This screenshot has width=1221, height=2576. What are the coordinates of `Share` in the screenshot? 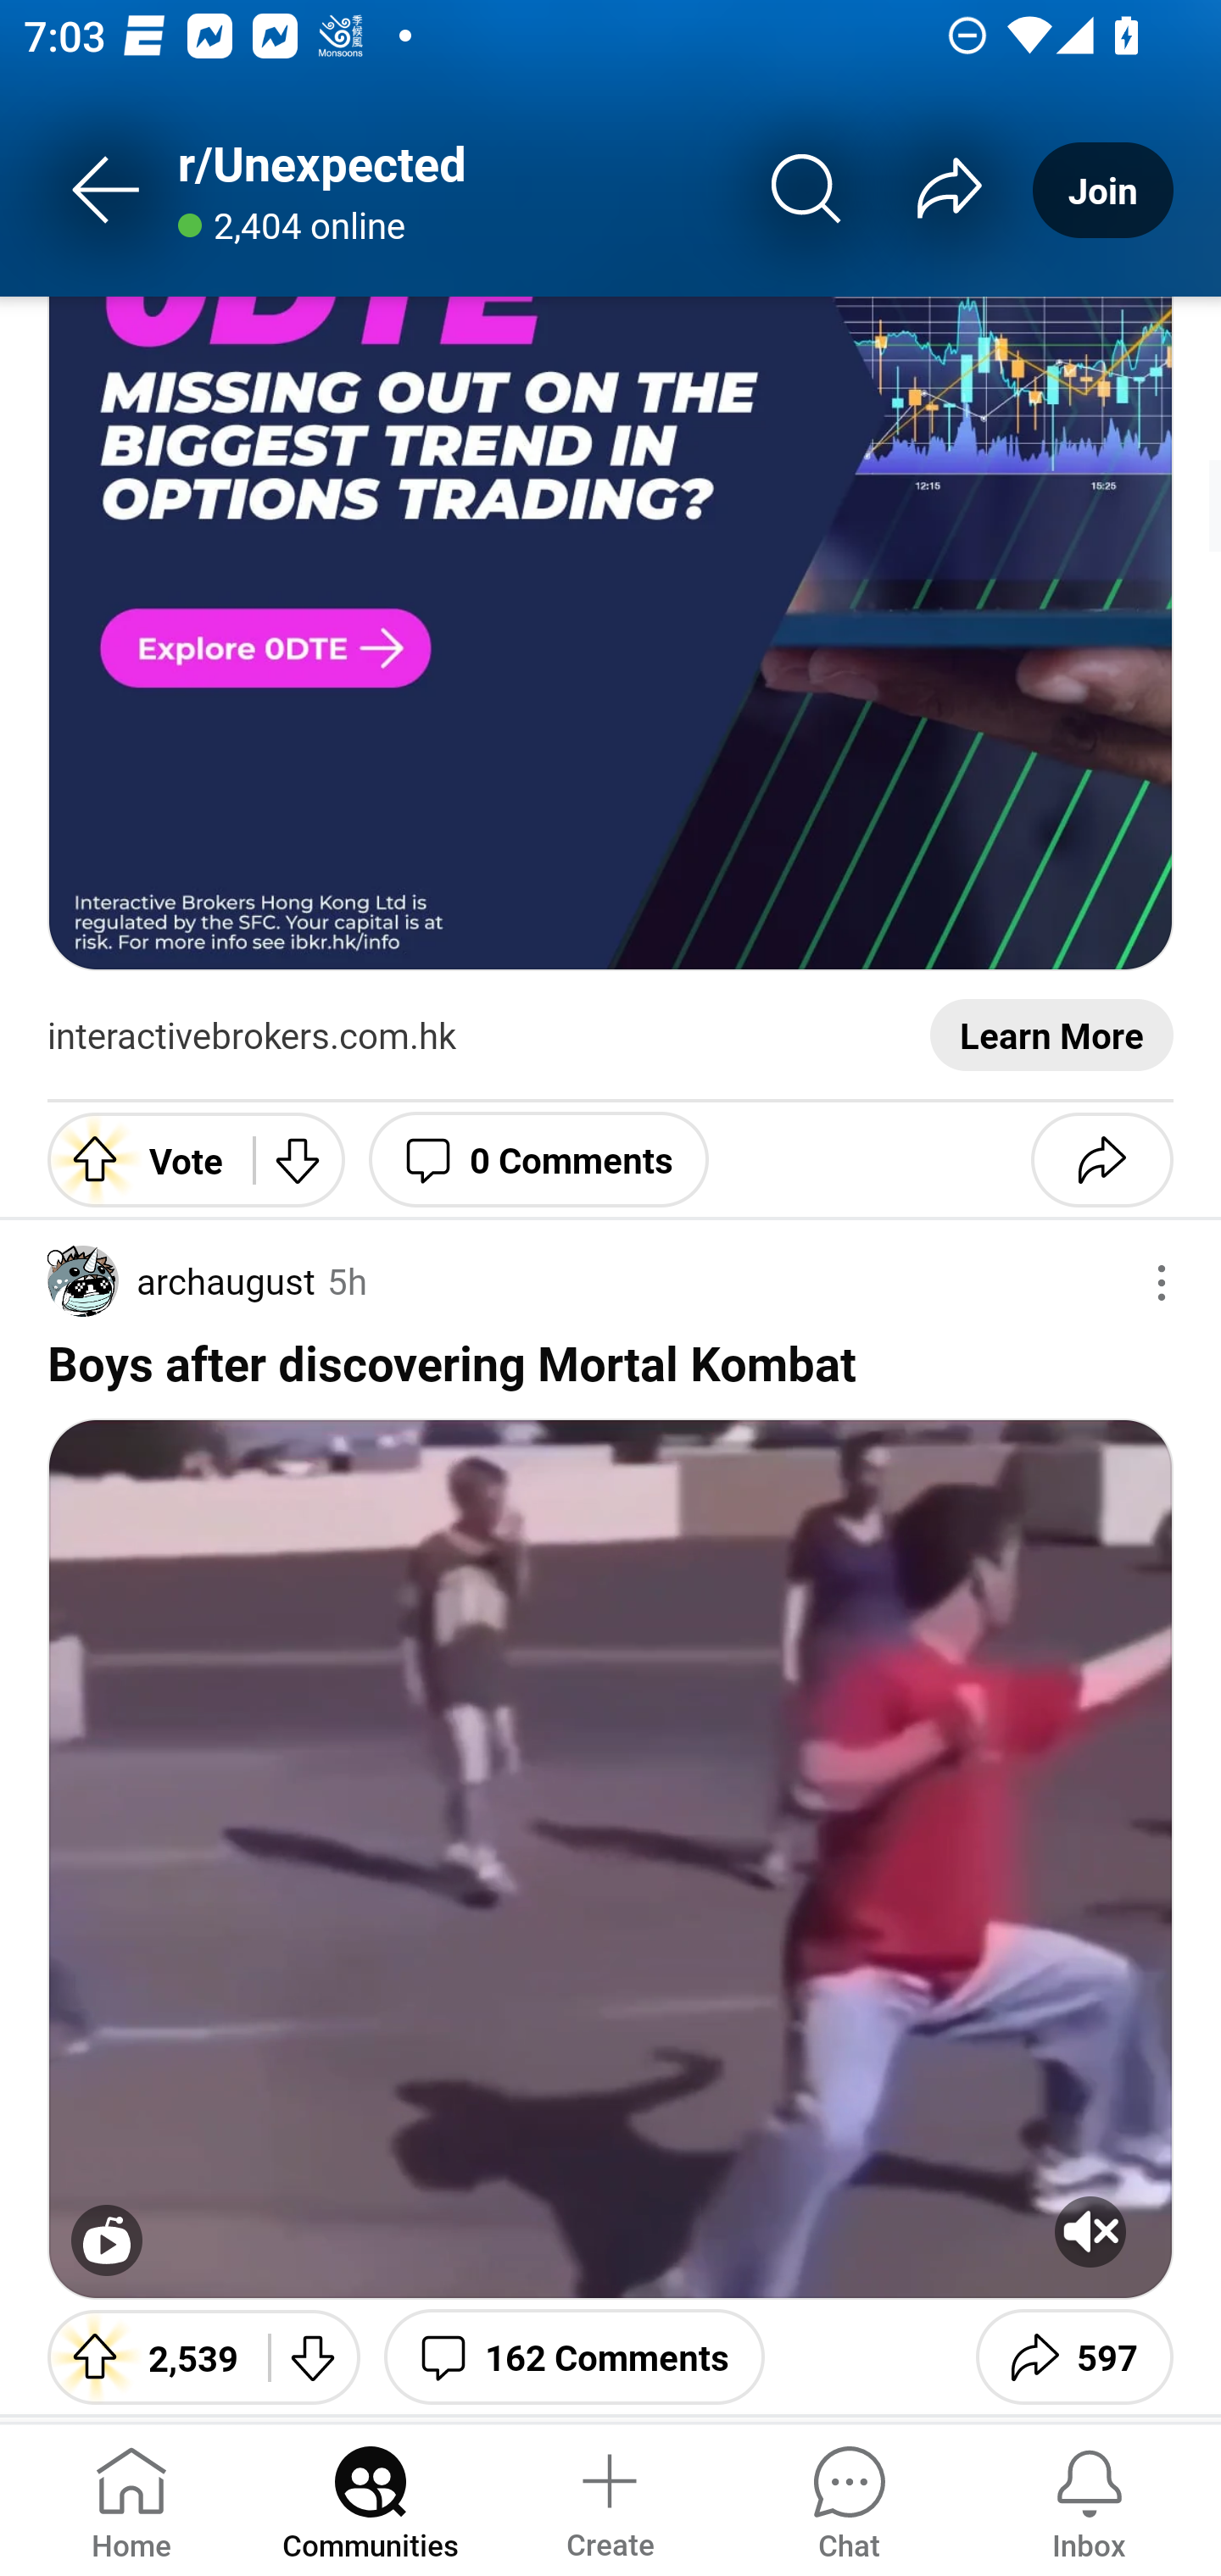 It's located at (1101, 1159).